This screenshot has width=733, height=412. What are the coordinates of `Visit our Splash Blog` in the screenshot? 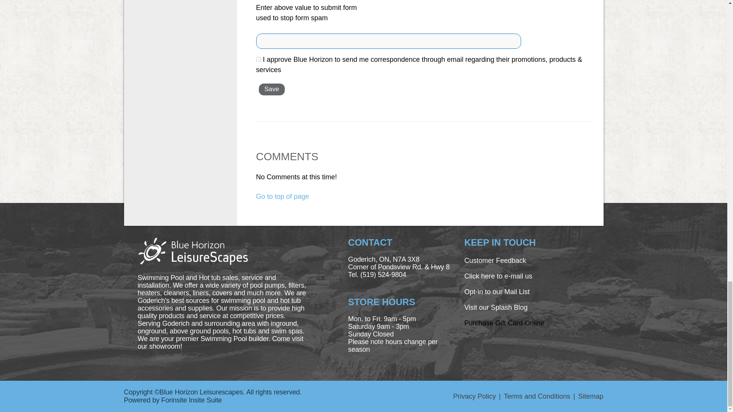 It's located at (504, 323).